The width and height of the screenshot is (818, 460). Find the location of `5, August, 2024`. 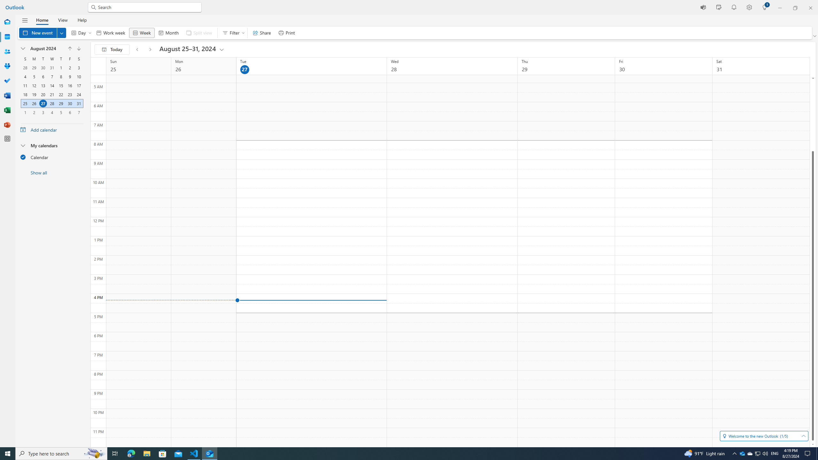

5, August, 2024 is located at coordinates (34, 77).